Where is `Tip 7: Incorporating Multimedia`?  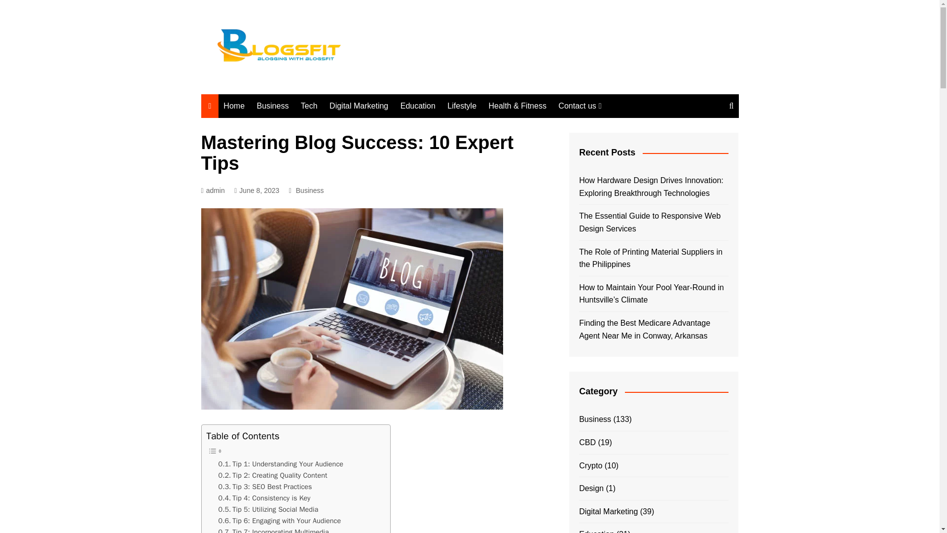 Tip 7: Incorporating Multimedia is located at coordinates (273, 530).